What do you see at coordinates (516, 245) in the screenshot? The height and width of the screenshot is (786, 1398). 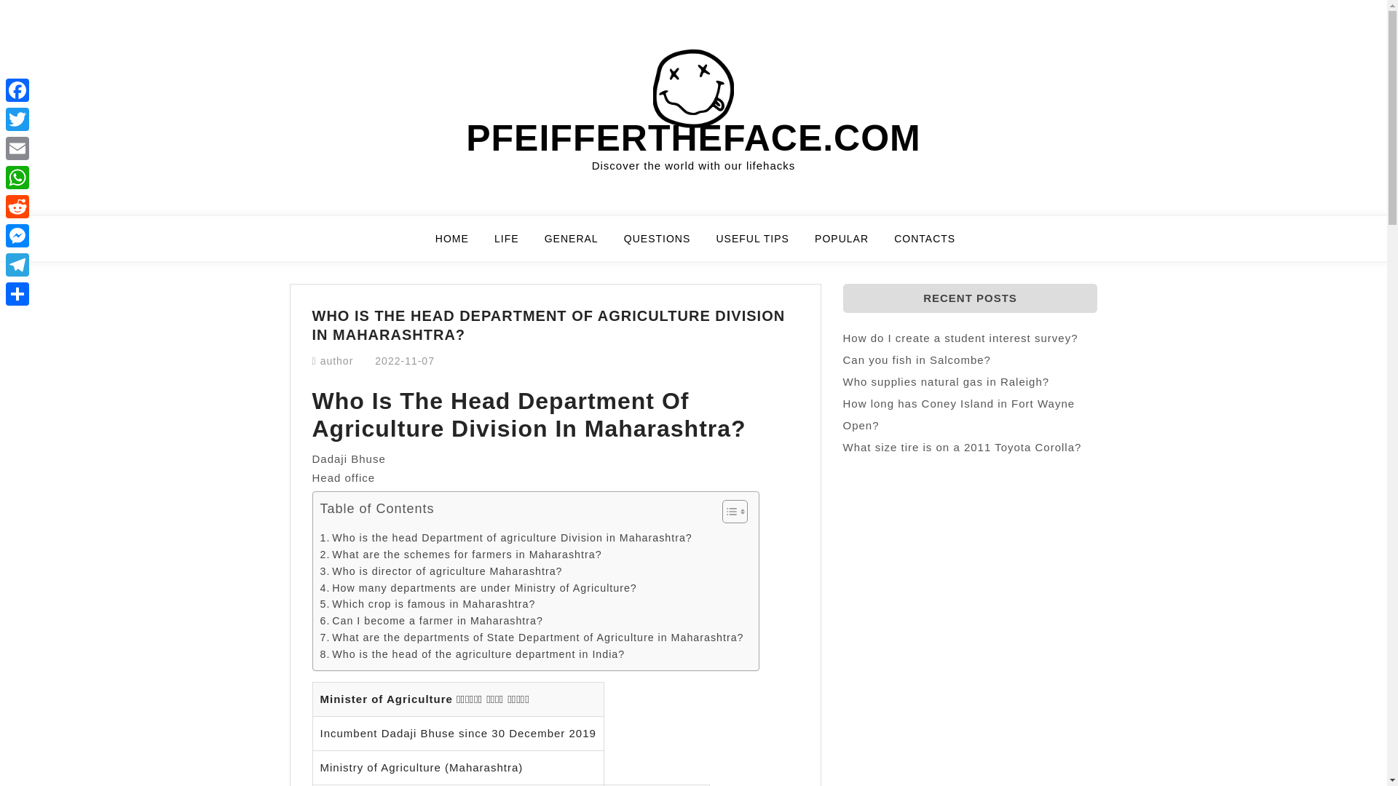 I see `LIFE` at bounding box center [516, 245].